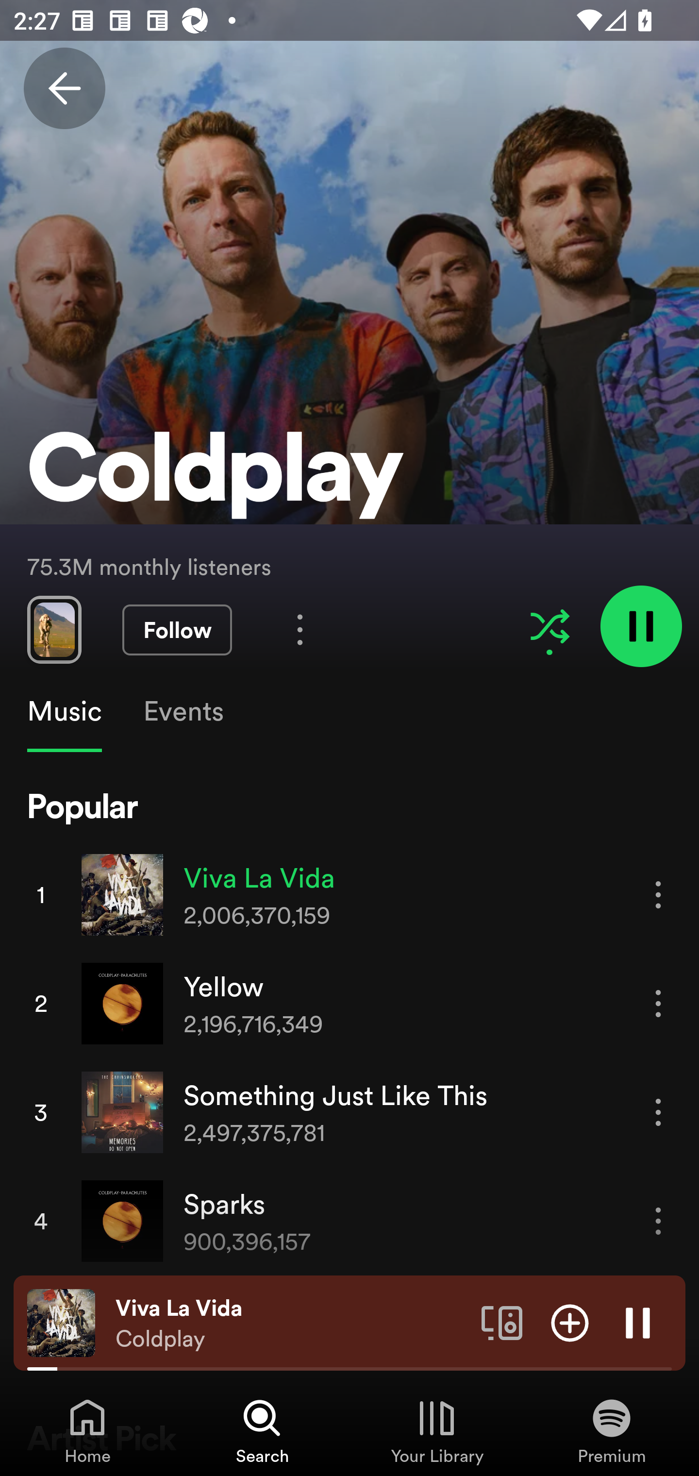 The width and height of the screenshot is (699, 1476). Describe the element at coordinates (87, 1430) in the screenshot. I see `Home, Tab 1 of 4 Home Home` at that location.